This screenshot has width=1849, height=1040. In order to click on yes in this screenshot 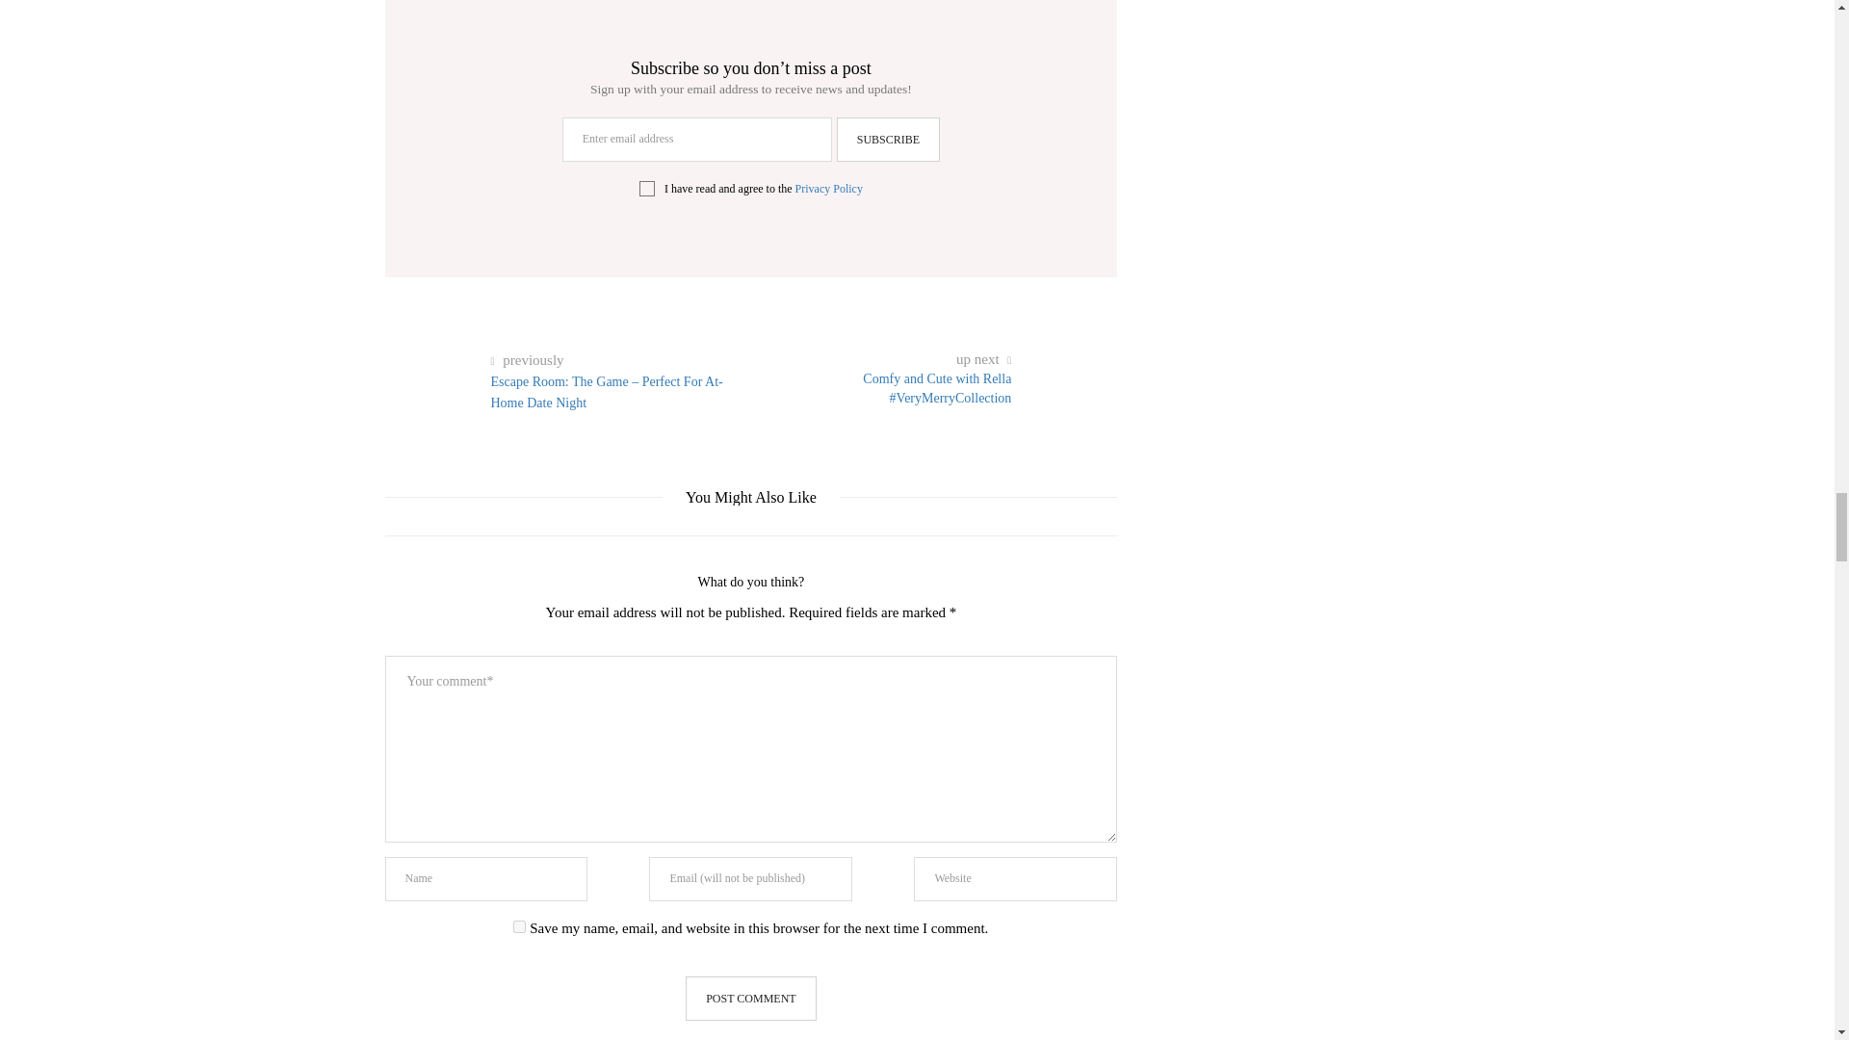, I will do `click(519, 926)`.